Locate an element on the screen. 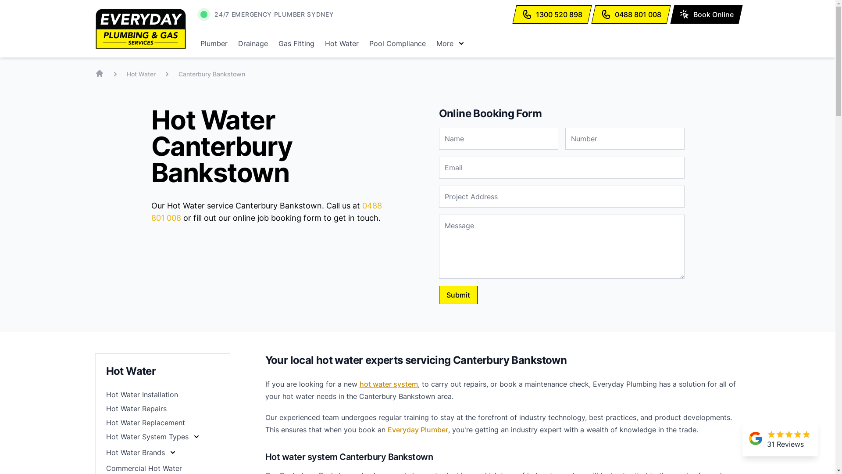  Everyday Plumbing Sydney is located at coordinates (140, 29).